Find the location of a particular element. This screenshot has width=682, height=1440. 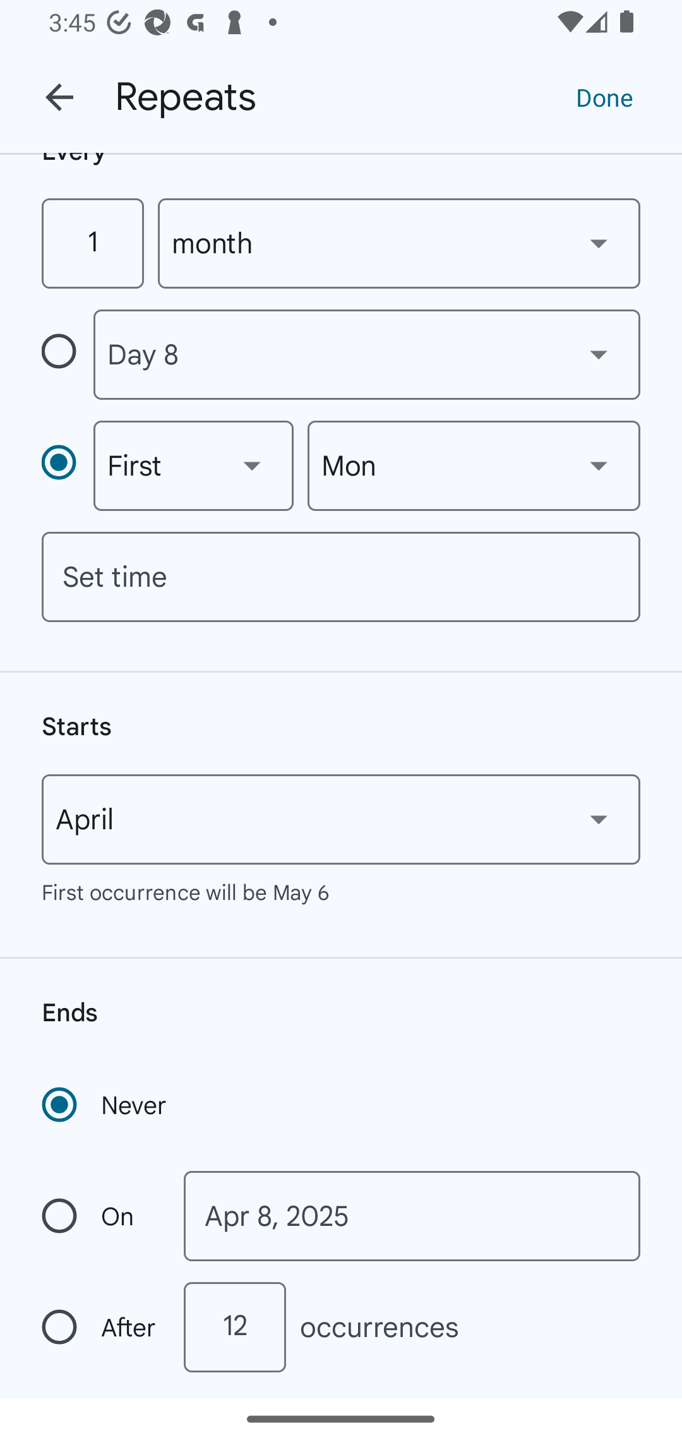

Back is located at coordinates (59, 97).